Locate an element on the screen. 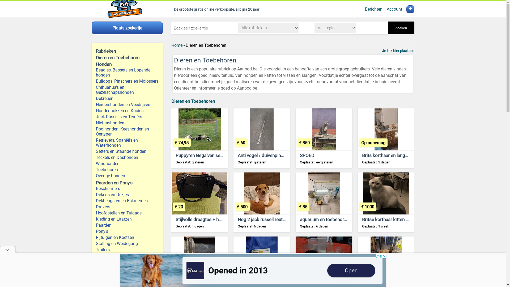  Je link hier plaatsen is located at coordinates (398, 51).